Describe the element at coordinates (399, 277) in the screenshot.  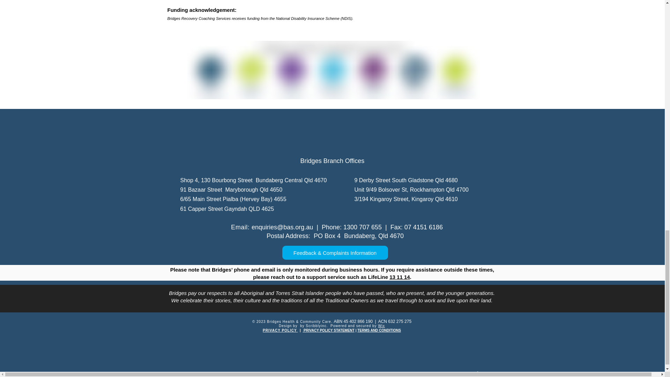
I see `13 11 14` at that location.